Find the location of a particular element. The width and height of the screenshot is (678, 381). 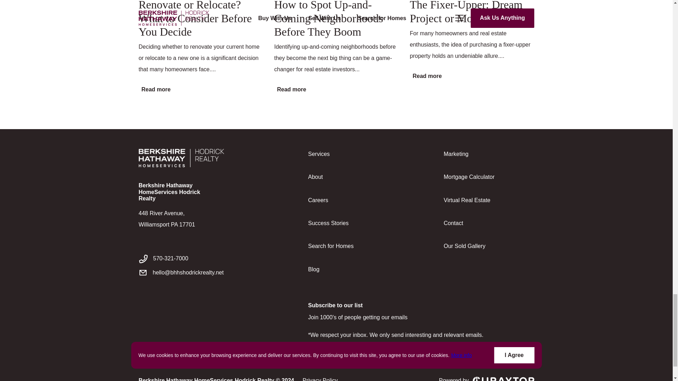

Read more is located at coordinates (154, 90).